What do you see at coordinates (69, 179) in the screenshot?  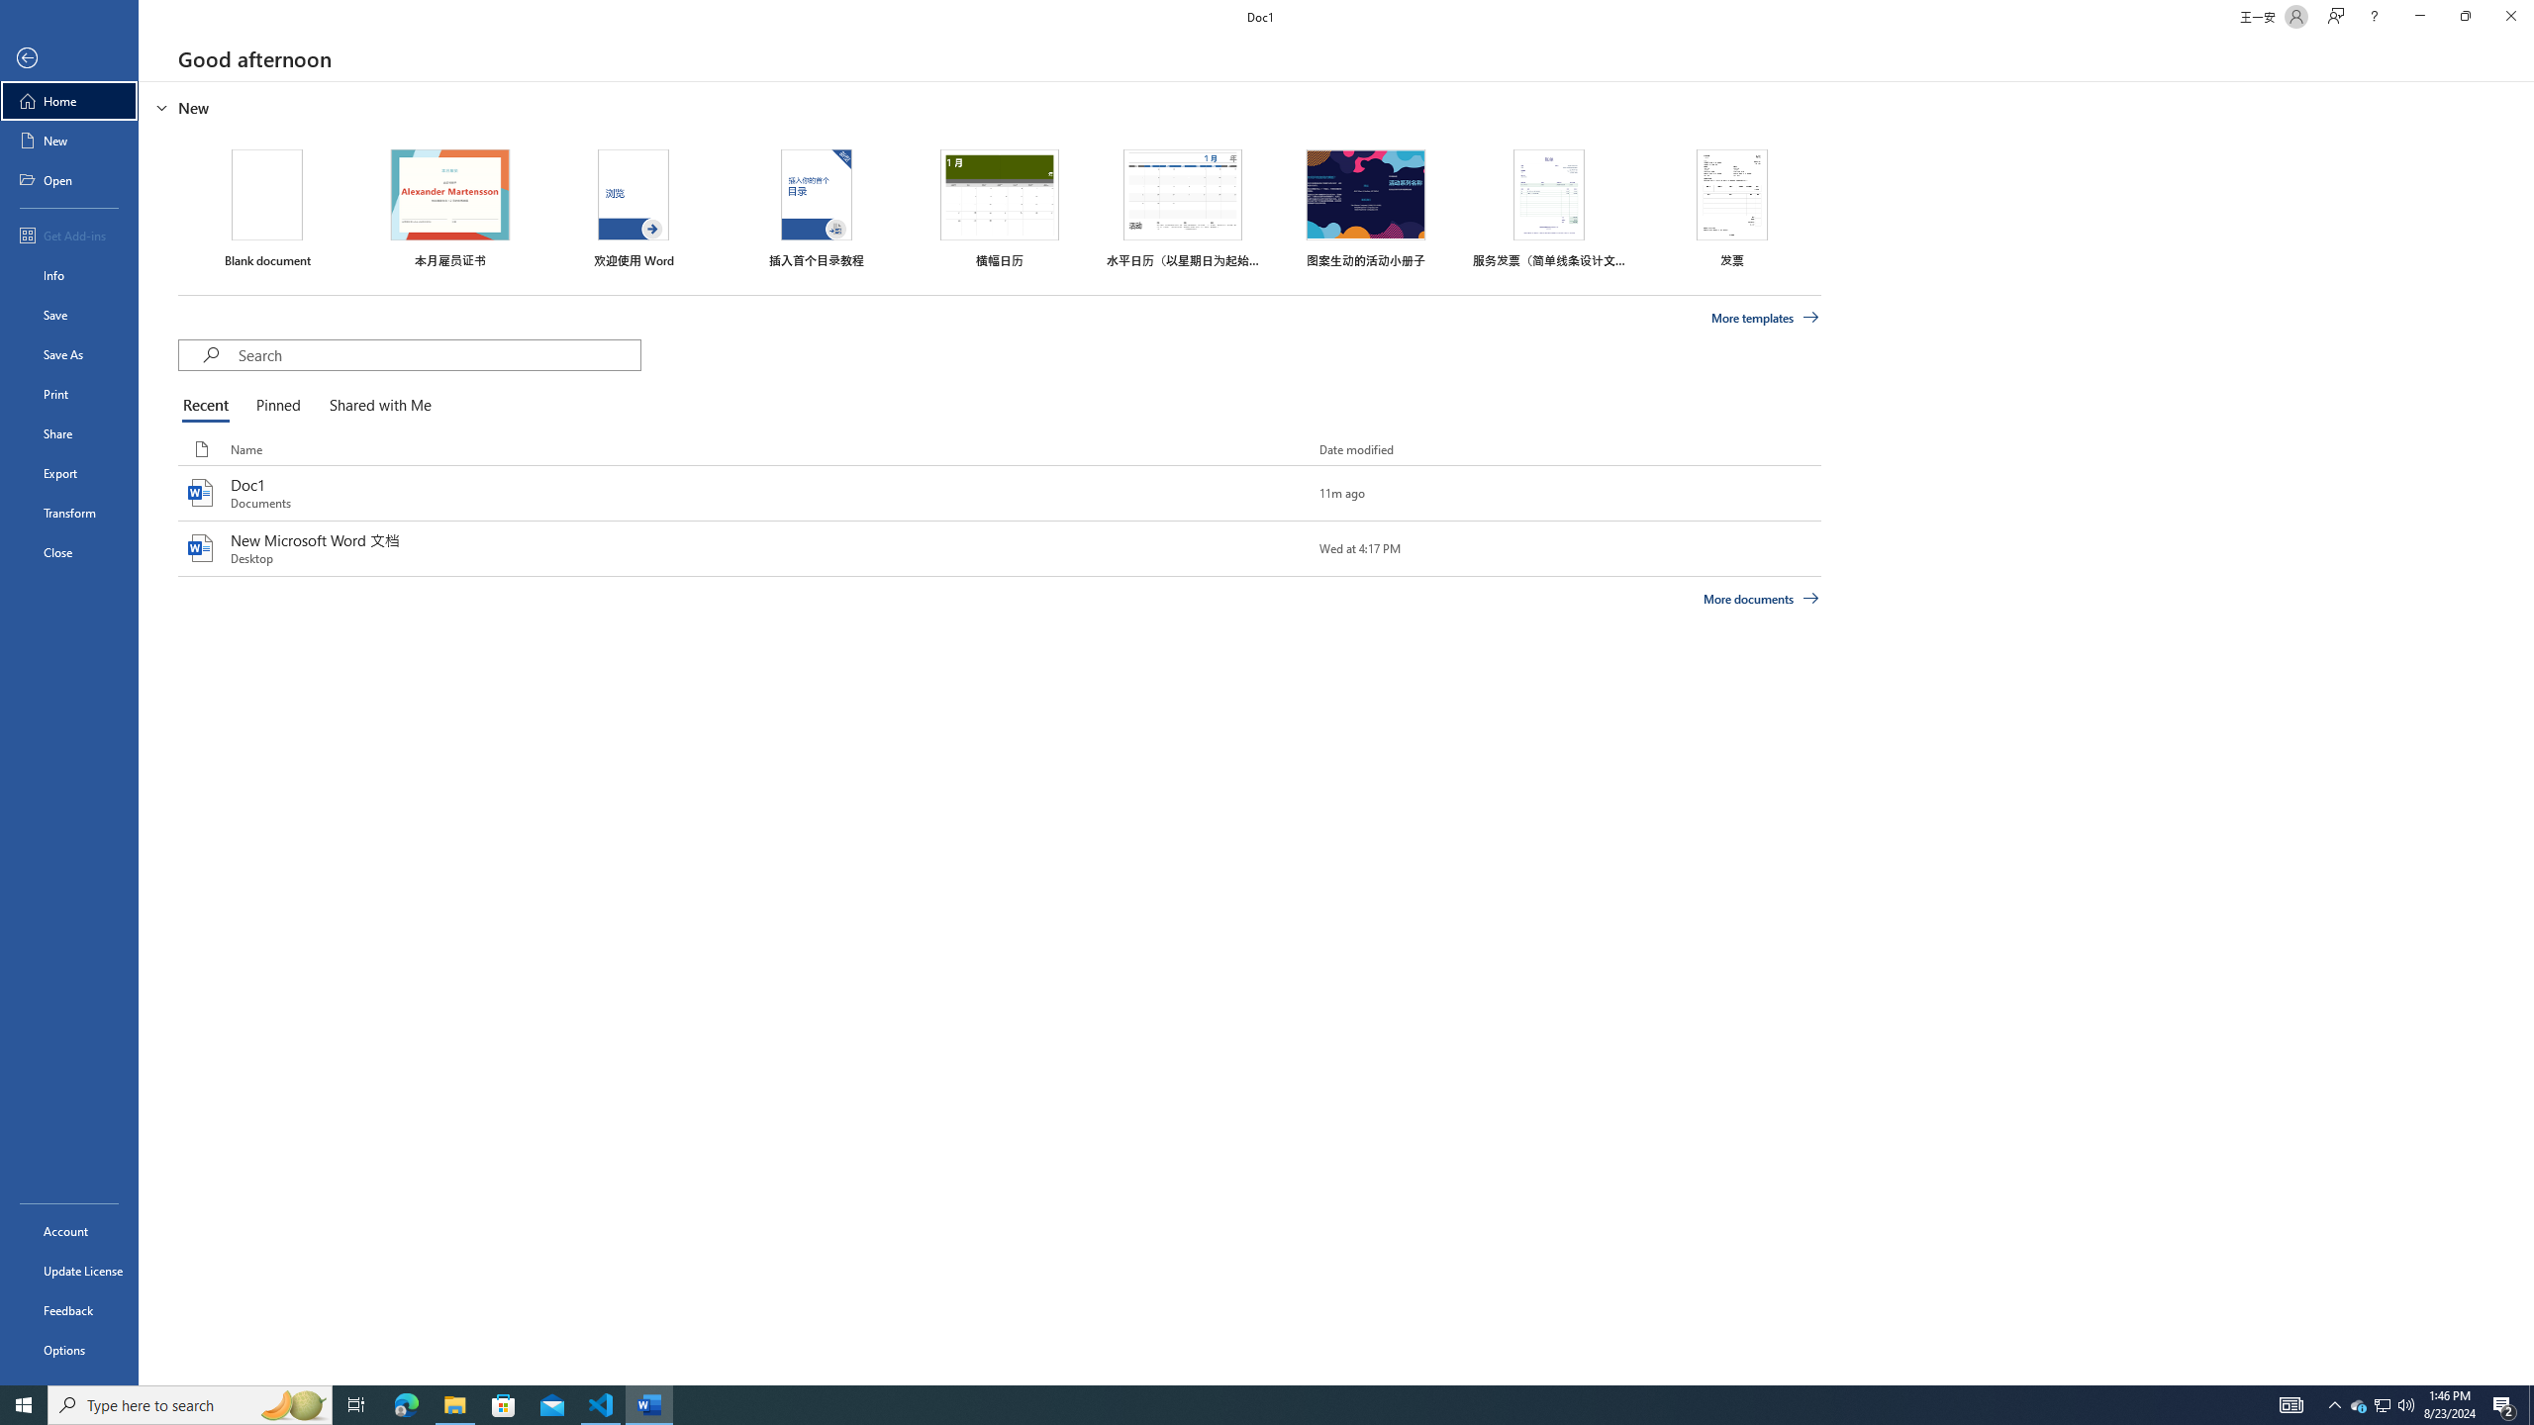 I see `Open` at bounding box center [69, 179].